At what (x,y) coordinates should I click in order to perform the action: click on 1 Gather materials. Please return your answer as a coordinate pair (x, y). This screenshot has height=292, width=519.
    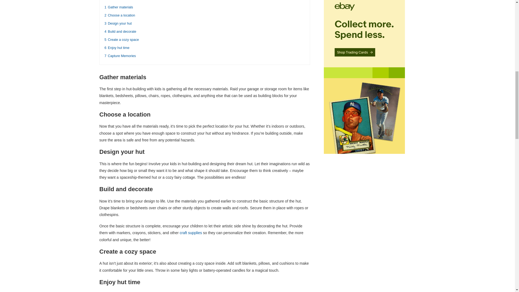
    Looking at the image, I should click on (118, 7).